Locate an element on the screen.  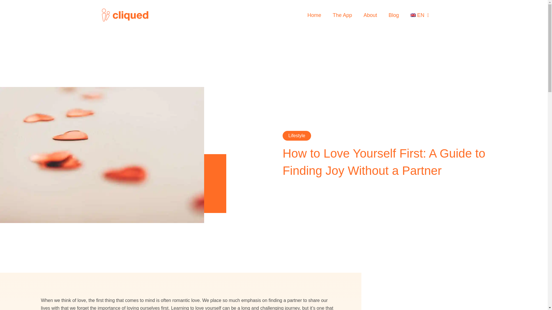
EN is located at coordinates (420, 15).